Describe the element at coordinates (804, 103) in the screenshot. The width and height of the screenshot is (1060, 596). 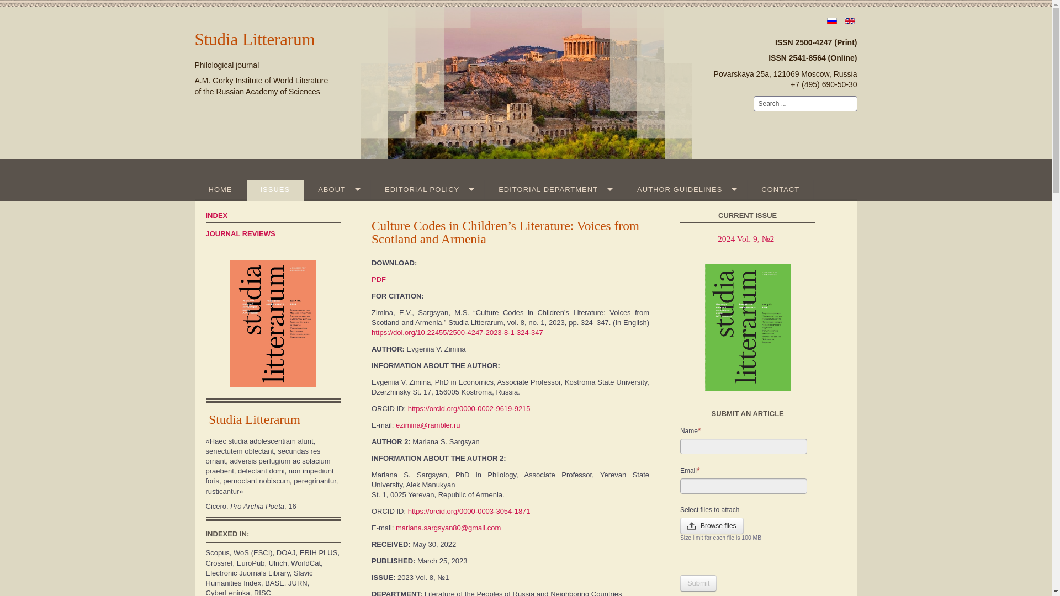
I see `Search ...` at that location.